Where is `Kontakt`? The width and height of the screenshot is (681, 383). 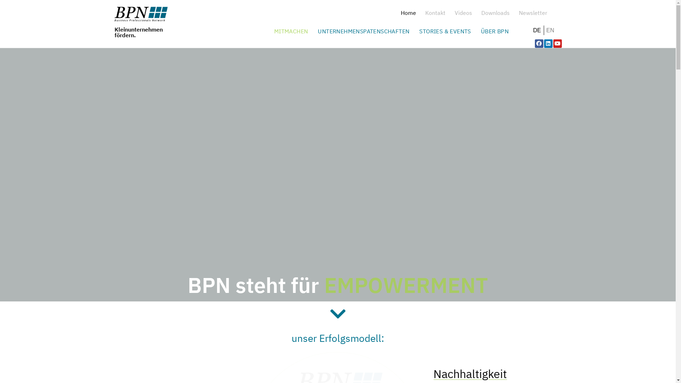
Kontakt is located at coordinates (436, 13).